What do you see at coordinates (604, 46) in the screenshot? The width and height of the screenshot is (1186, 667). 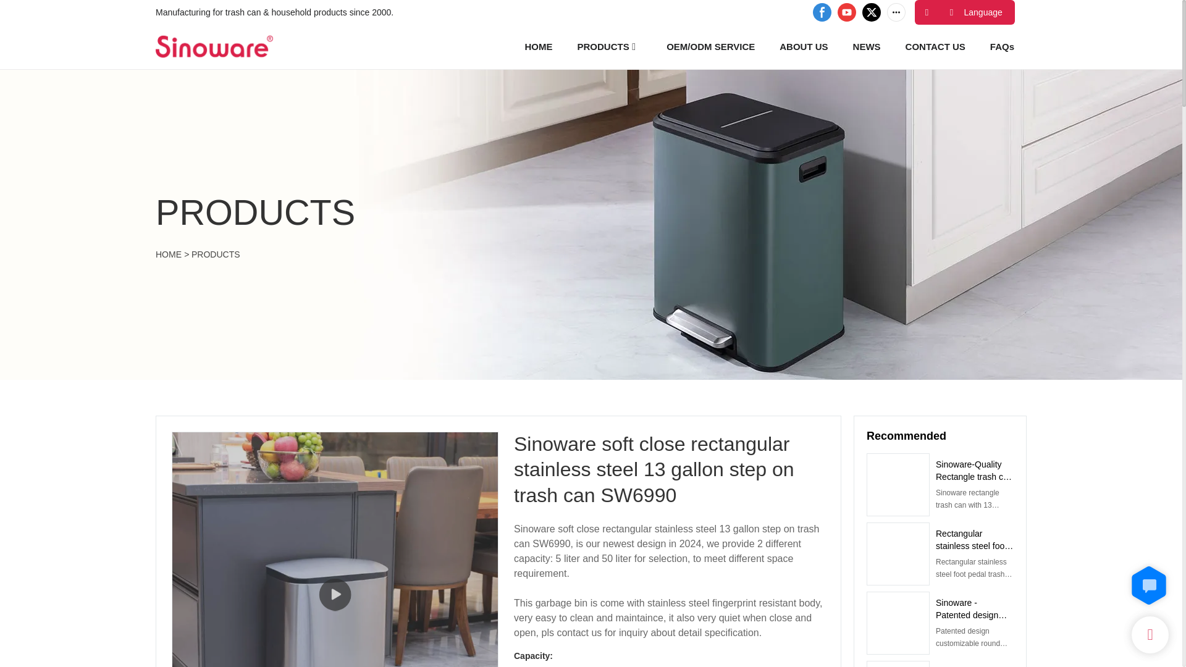 I see `PRODUCTS` at bounding box center [604, 46].